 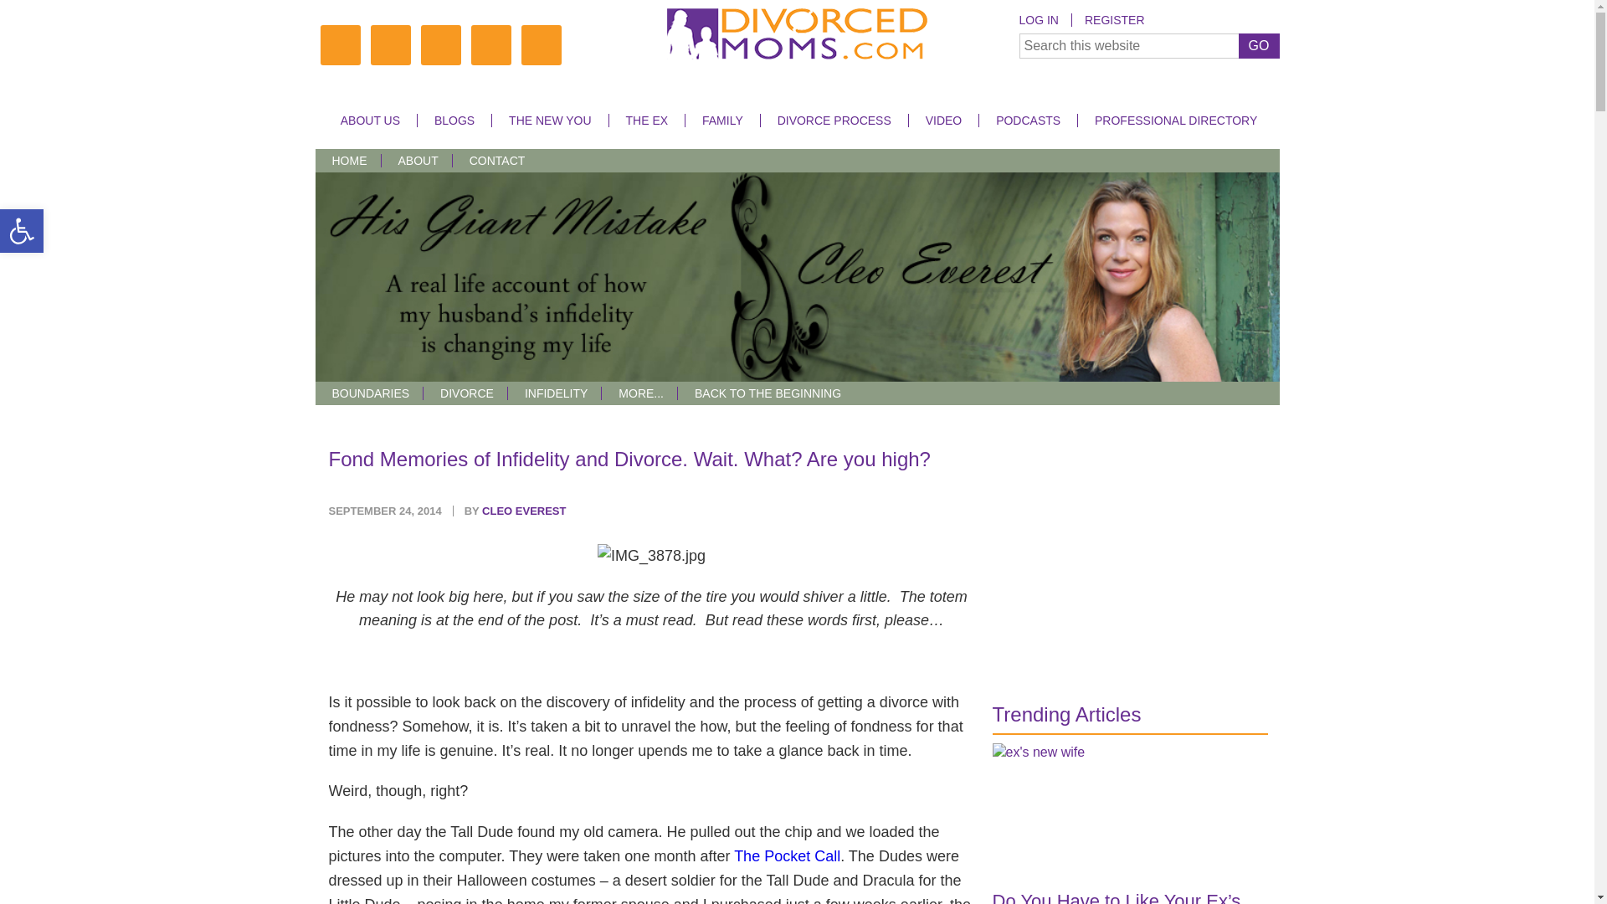 What do you see at coordinates (1259, 45) in the screenshot?
I see `GO` at bounding box center [1259, 45].